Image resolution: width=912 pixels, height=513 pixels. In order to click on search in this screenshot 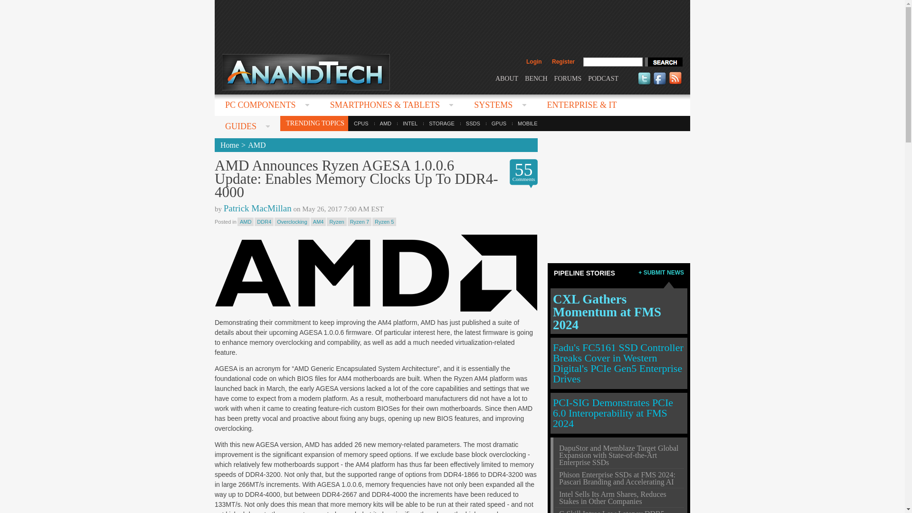, I will do `click(663, 62)`.